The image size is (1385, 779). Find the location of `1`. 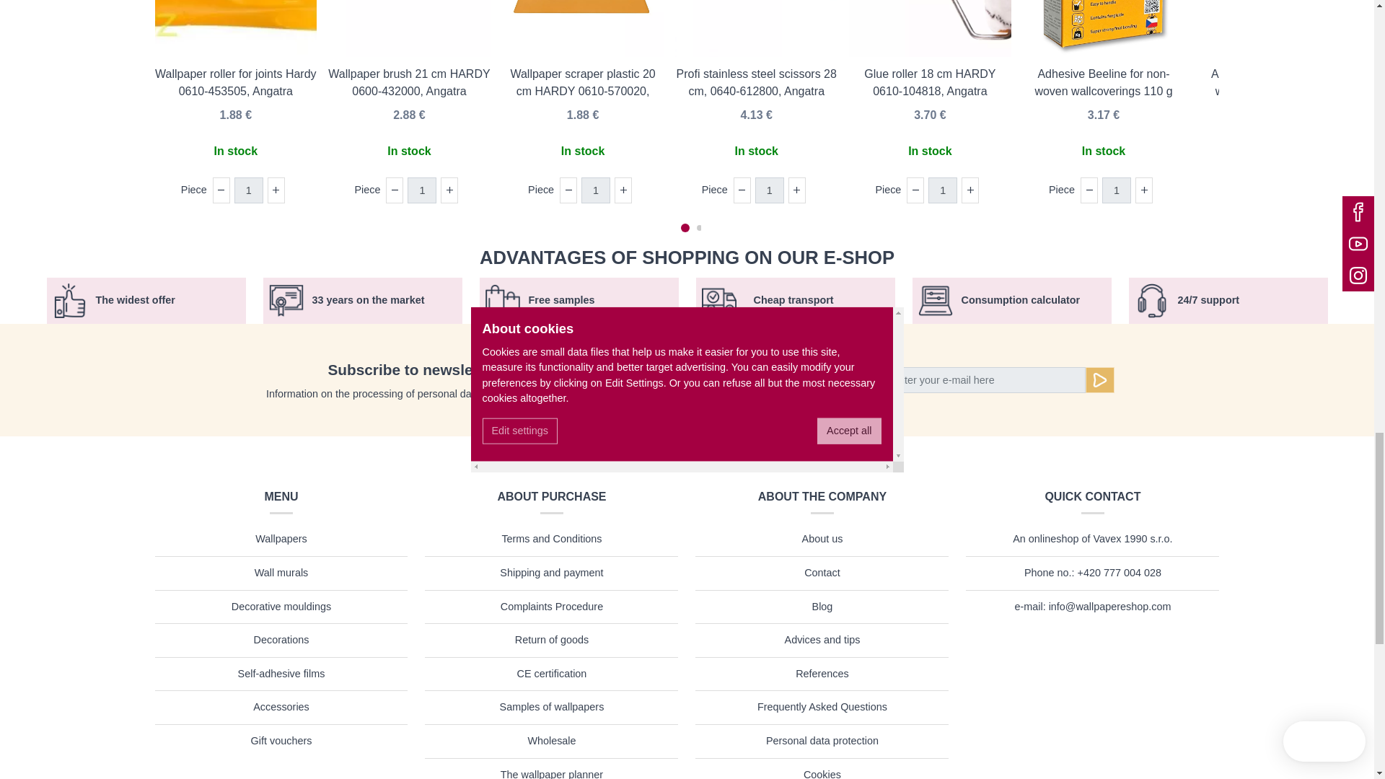

1 is located at coordinates (1117, 190).